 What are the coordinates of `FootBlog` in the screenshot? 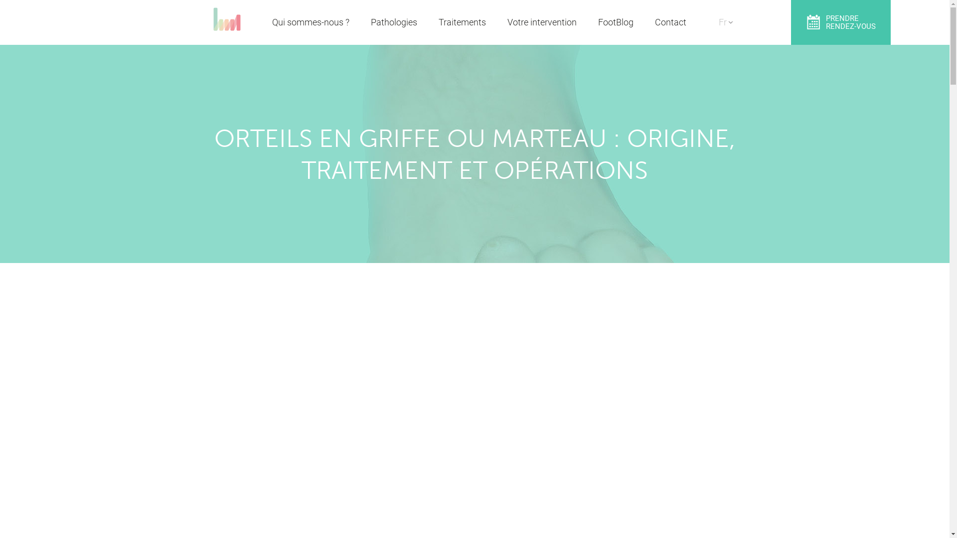 It's located at (616, 22).